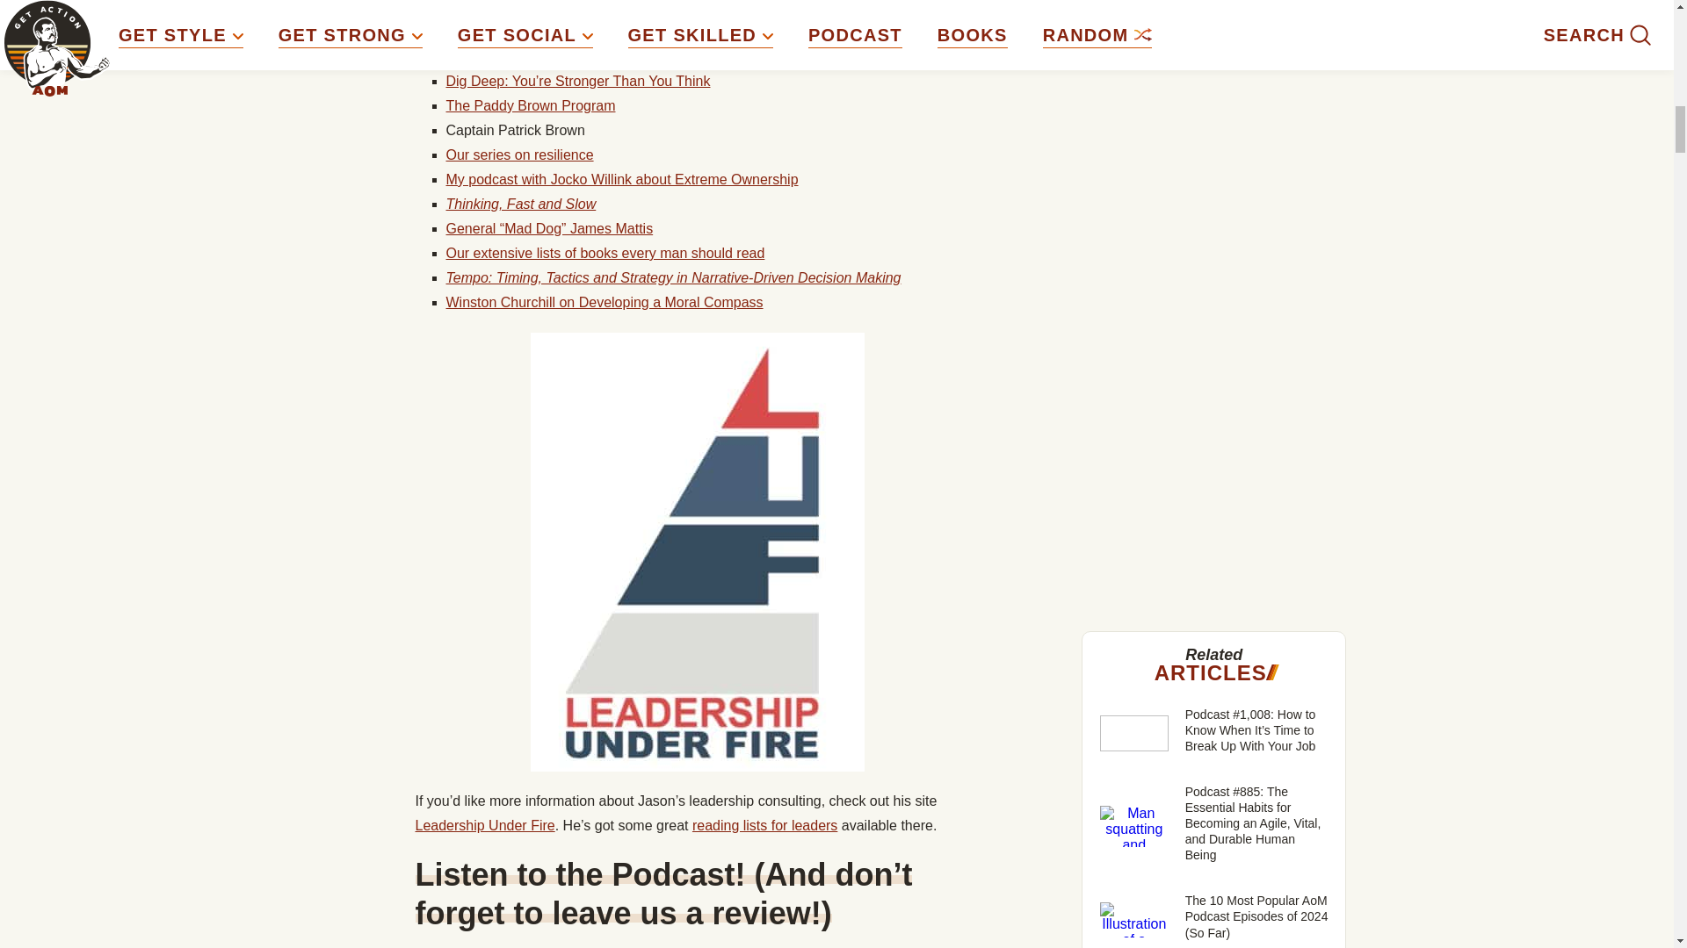 The width and height of the screenshot is (1687, 948). I want to click on 3rd party ad content, so click(1214, 179).